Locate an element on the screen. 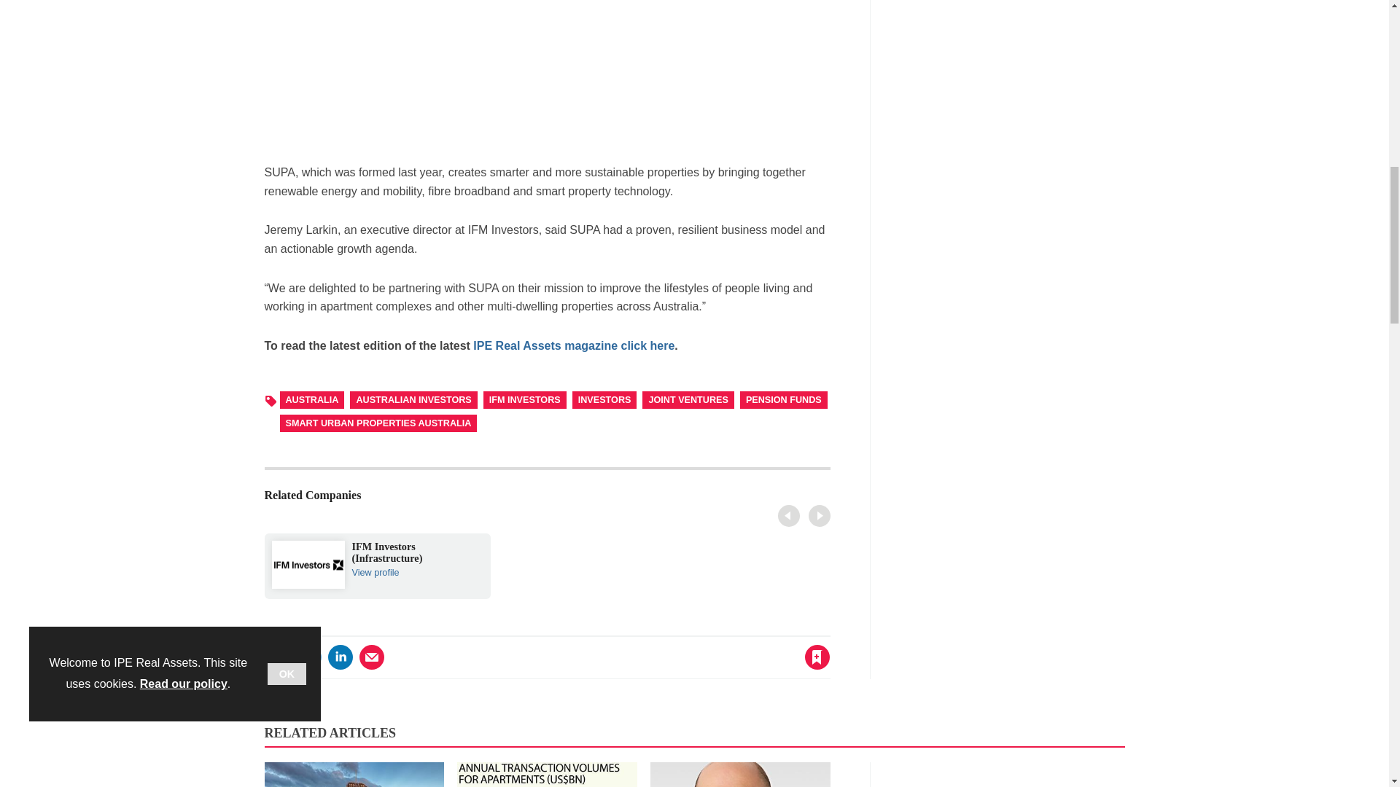 This screenshot has width=1400, height=787. Email this article is located at coordinates (372, 657).